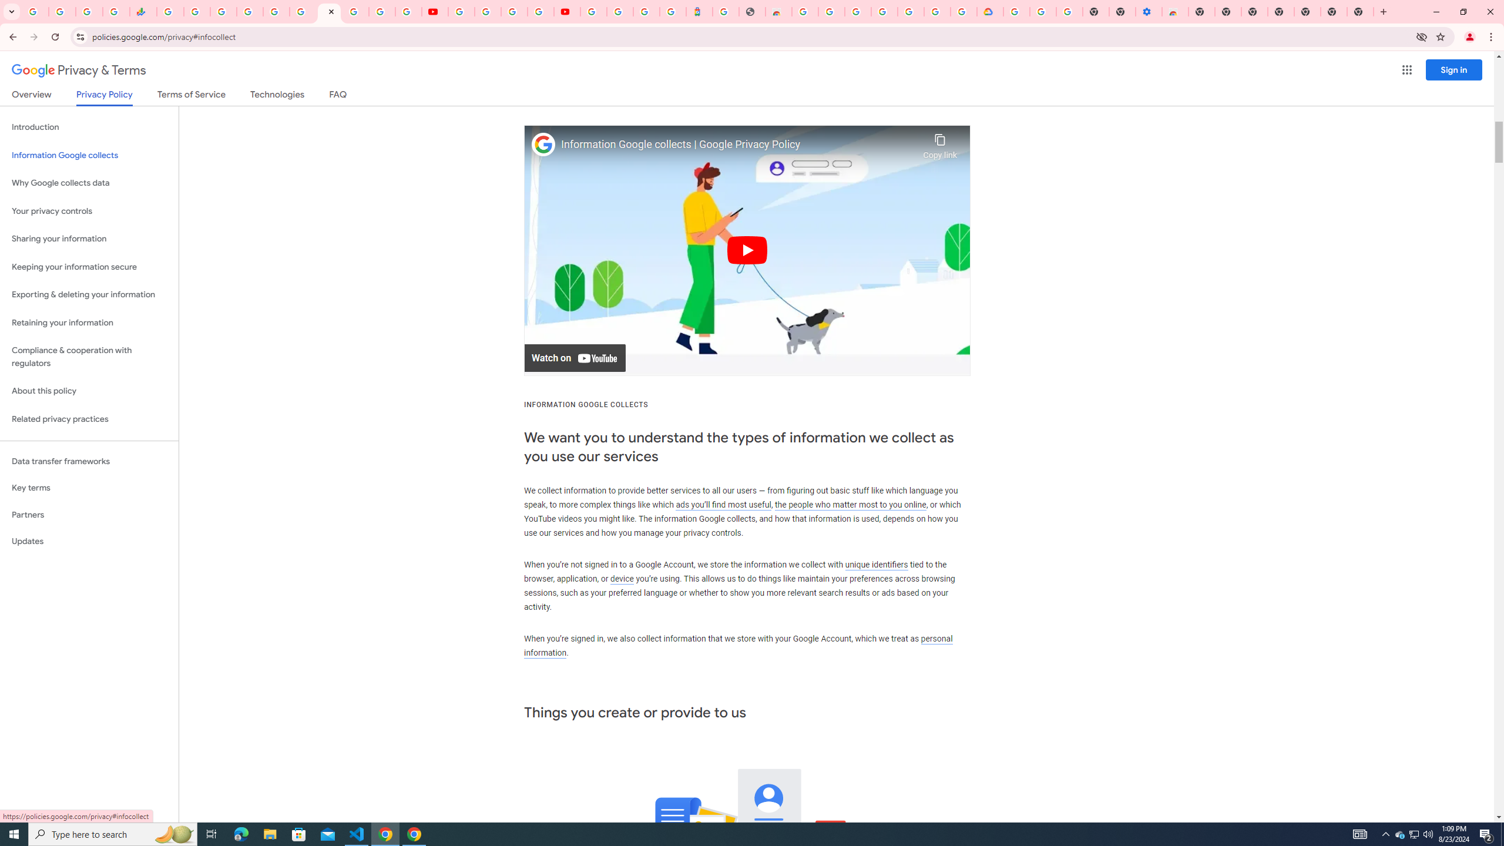 The width and height of the screenshot is (1504, 846). What do you see at coordinates (620, 12) in the screenshot?
I see `Sign in - Google Accounts` at bounding box center [620, 12].